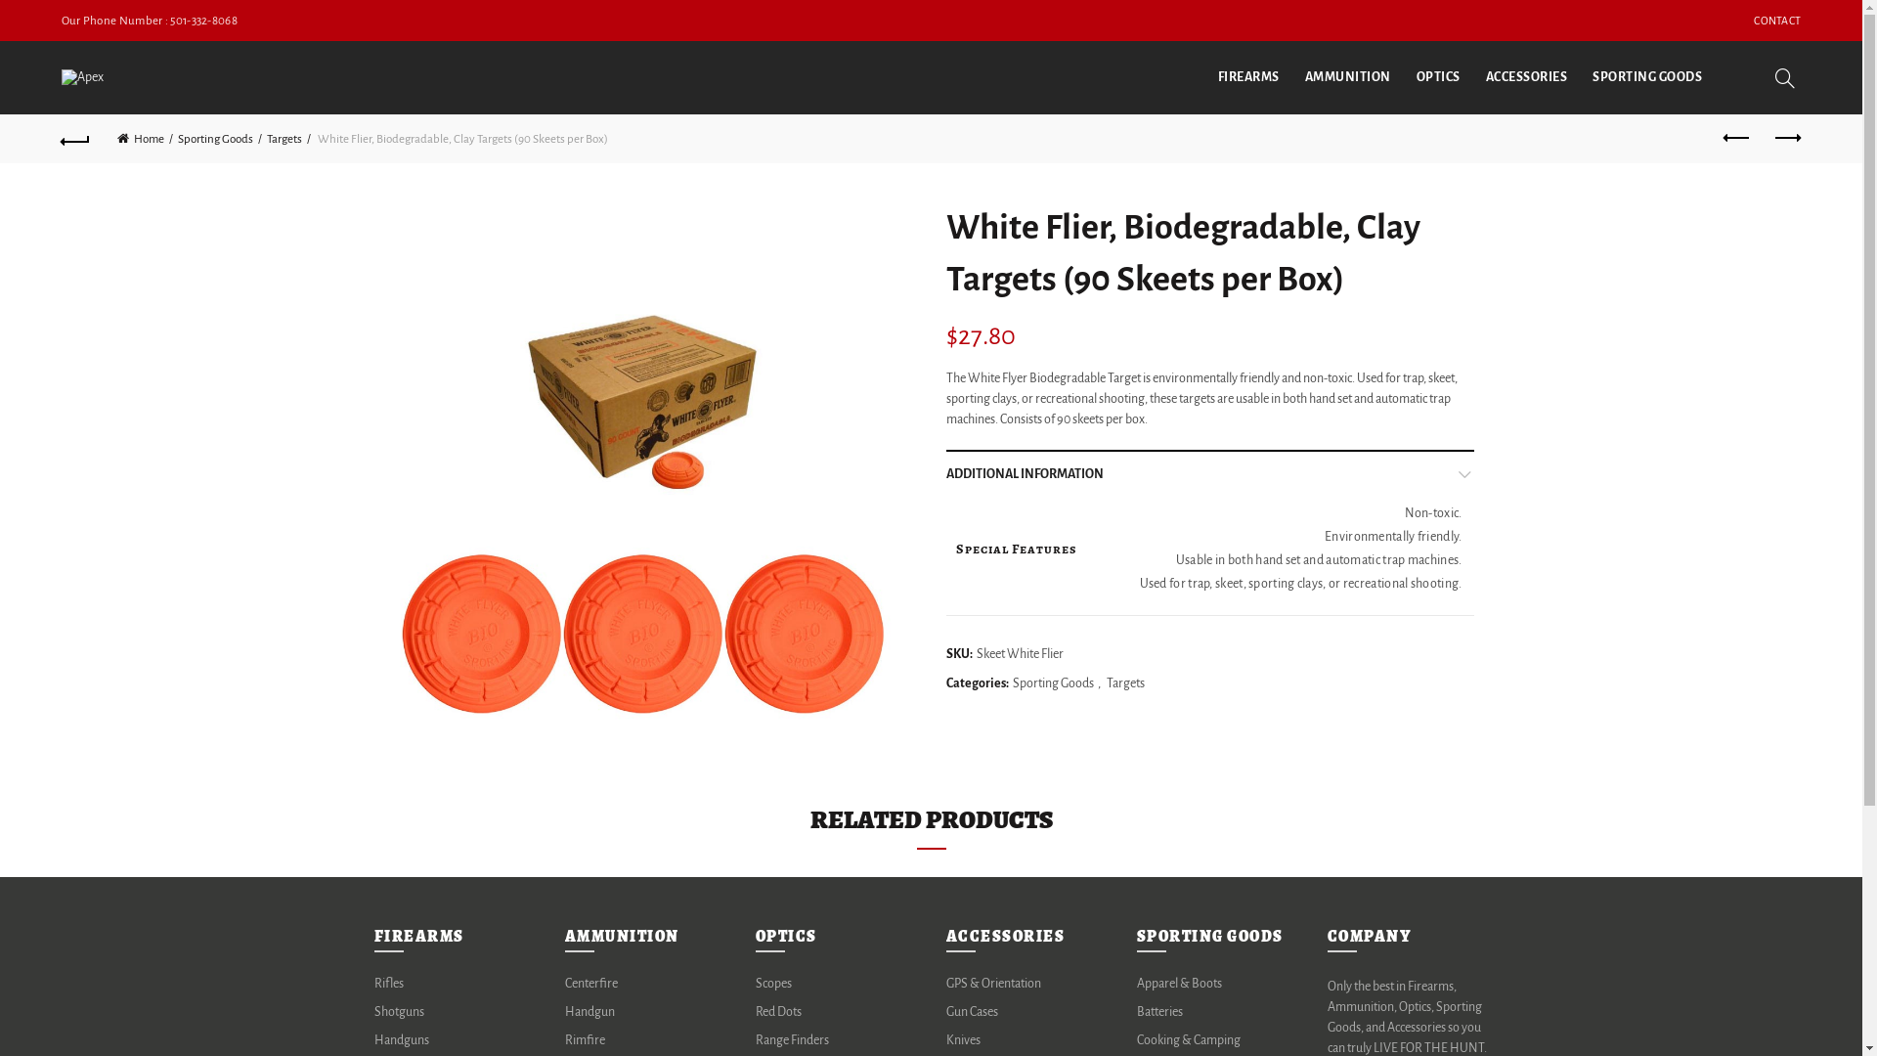 The image size is (1877, 1056). I want to click on Handgun, so click(590, 1012).